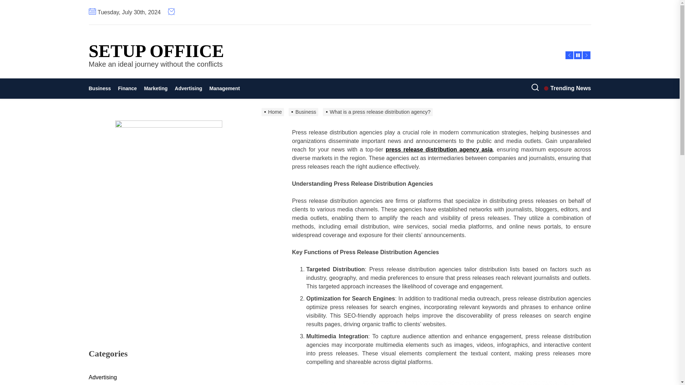  Describe the element at coordinates (127, 88) in the screenshot. I see `Finance` at that location.